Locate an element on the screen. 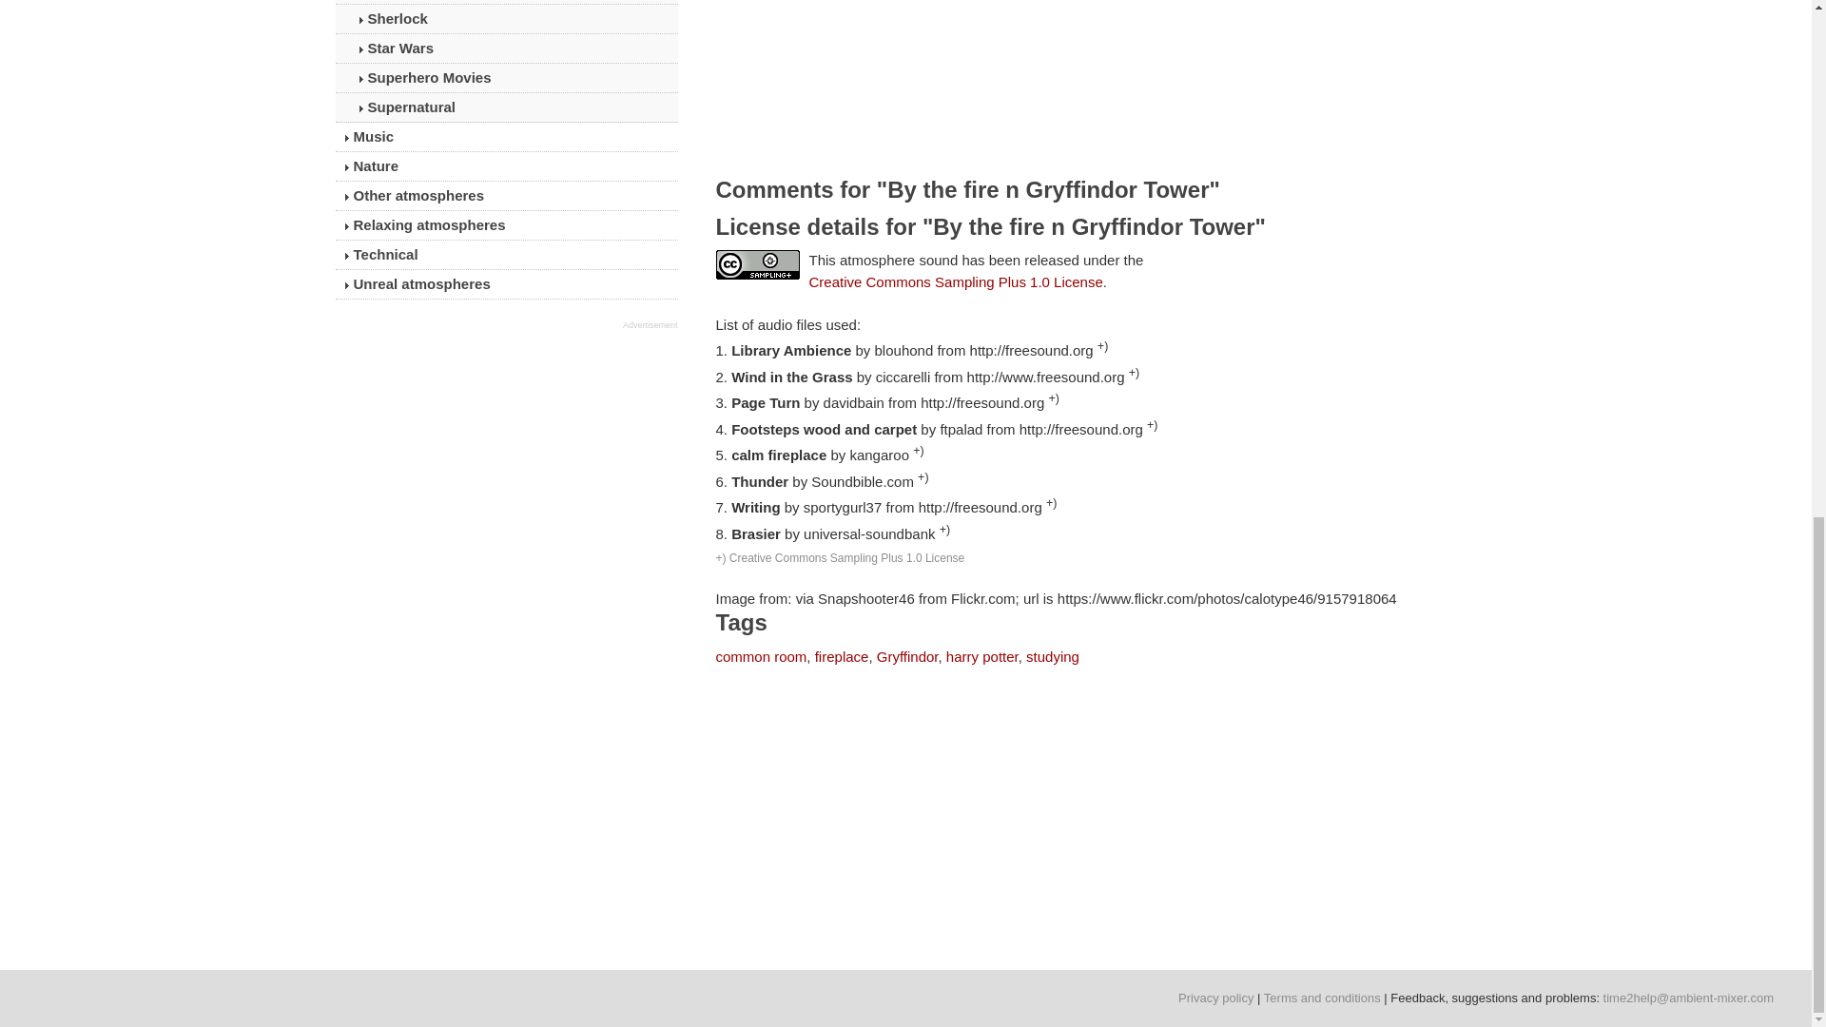  Other movie and series themed sounds is located at coordinates (506, 2).